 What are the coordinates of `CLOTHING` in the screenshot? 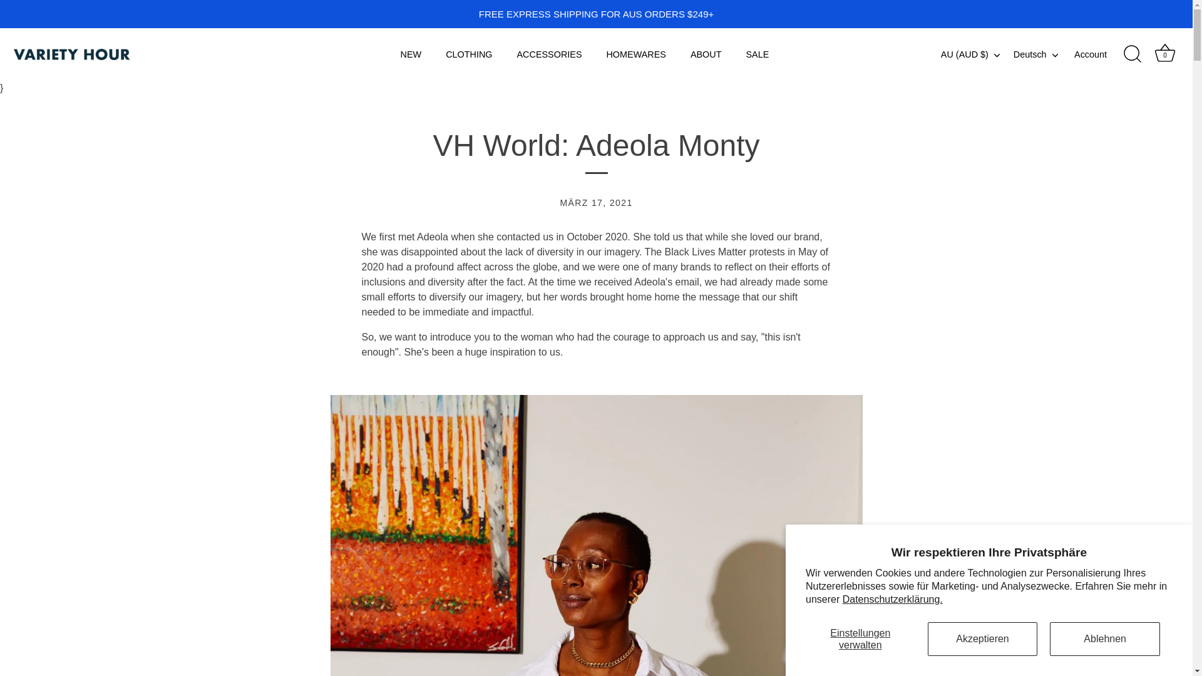 It's located at (470, 54).